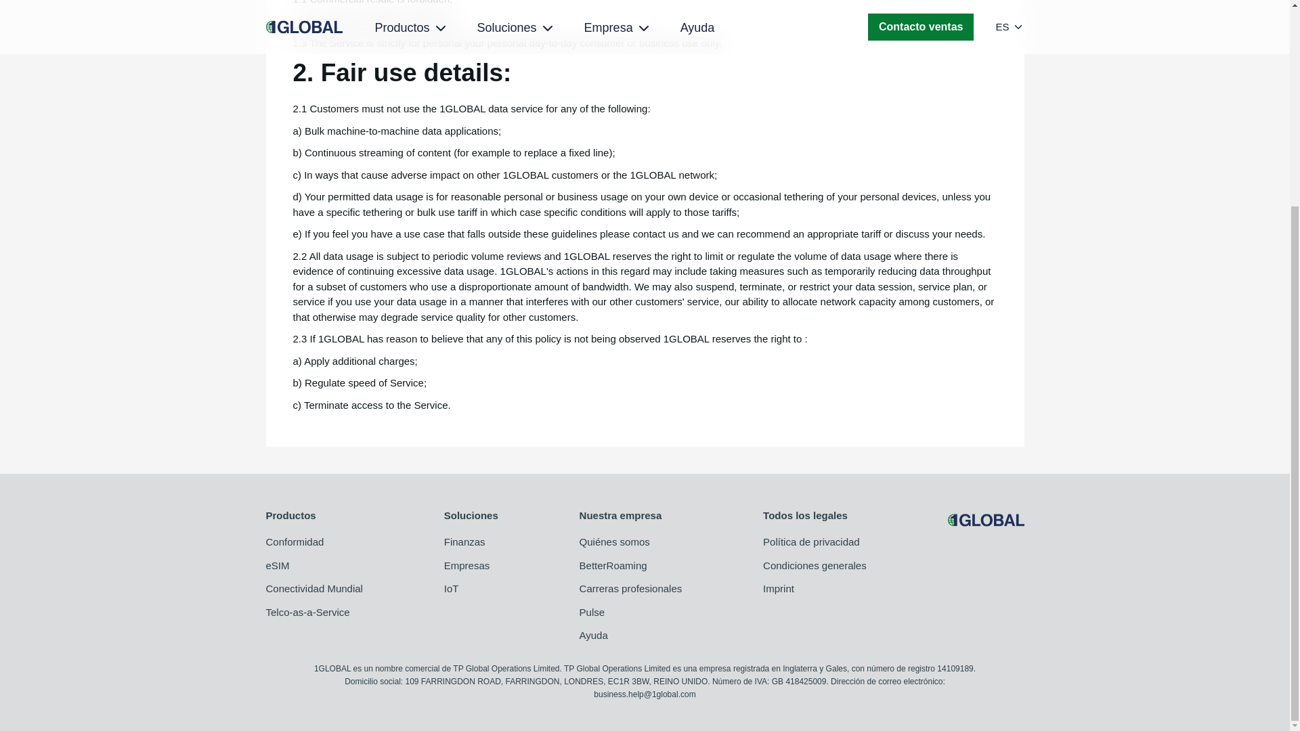 Image resolution: width=1300 pixels, height=731 pixels. I want to click on Pulse, so click(631, 613).